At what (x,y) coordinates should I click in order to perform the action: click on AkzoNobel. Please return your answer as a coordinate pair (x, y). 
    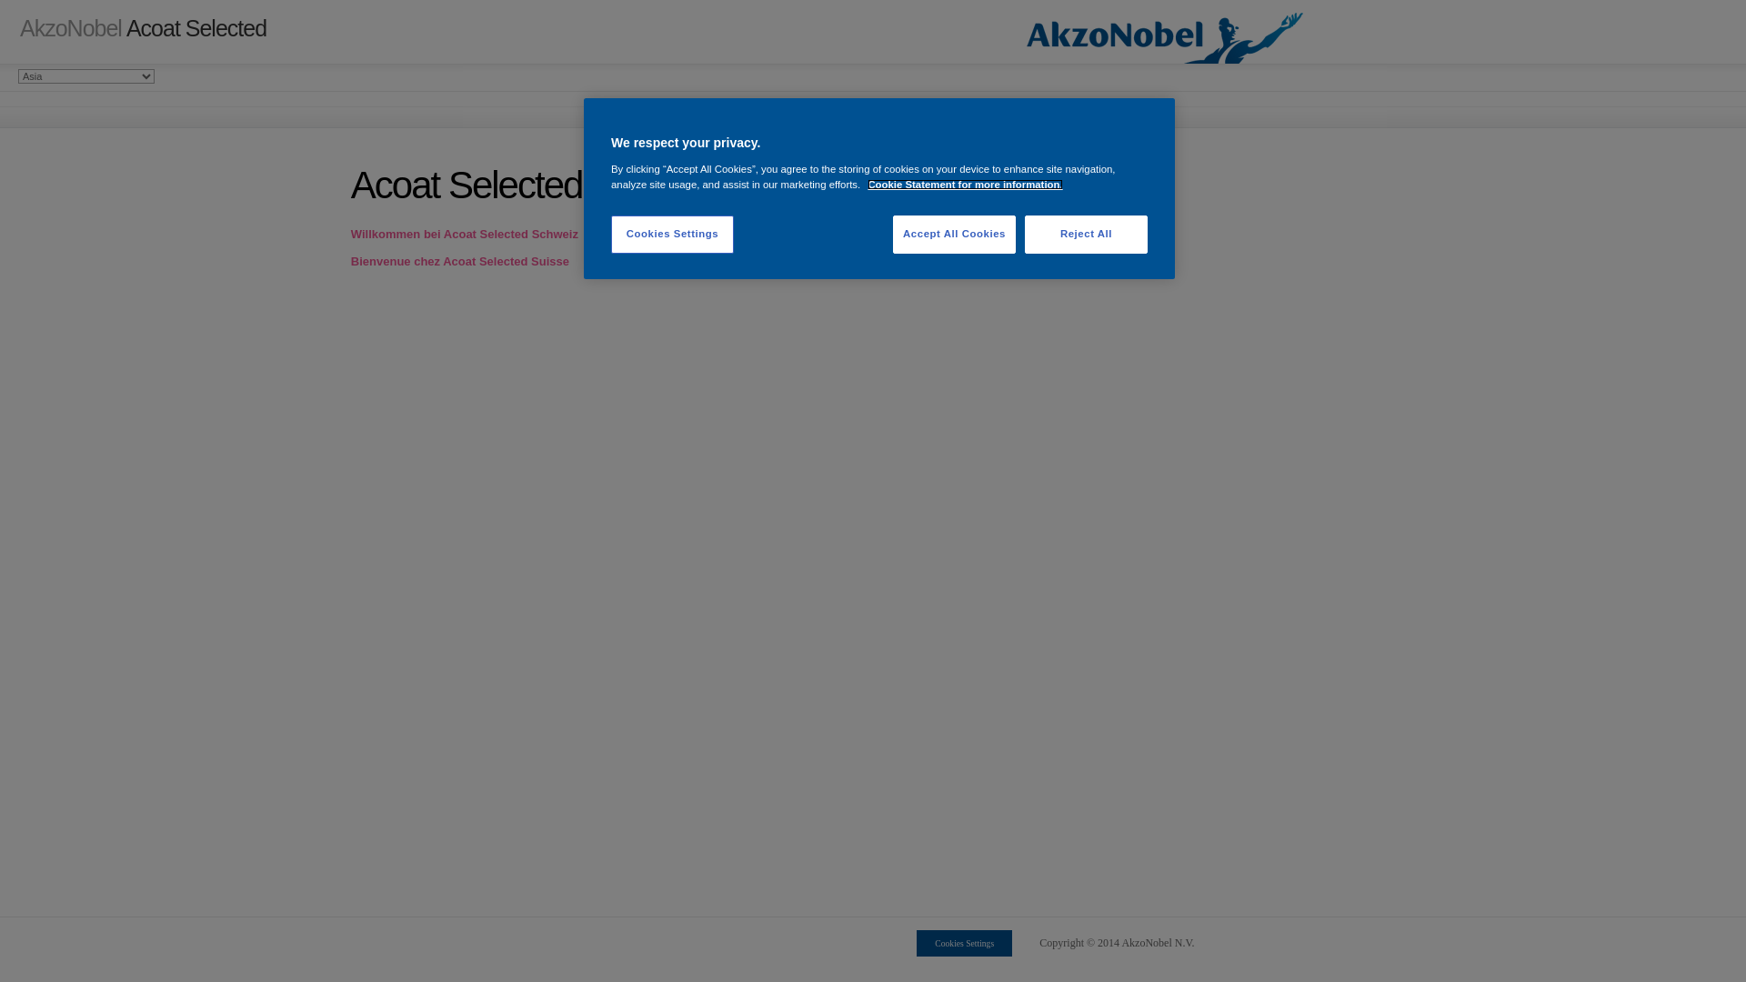
    Looking at the image, I should click on (71, 28).